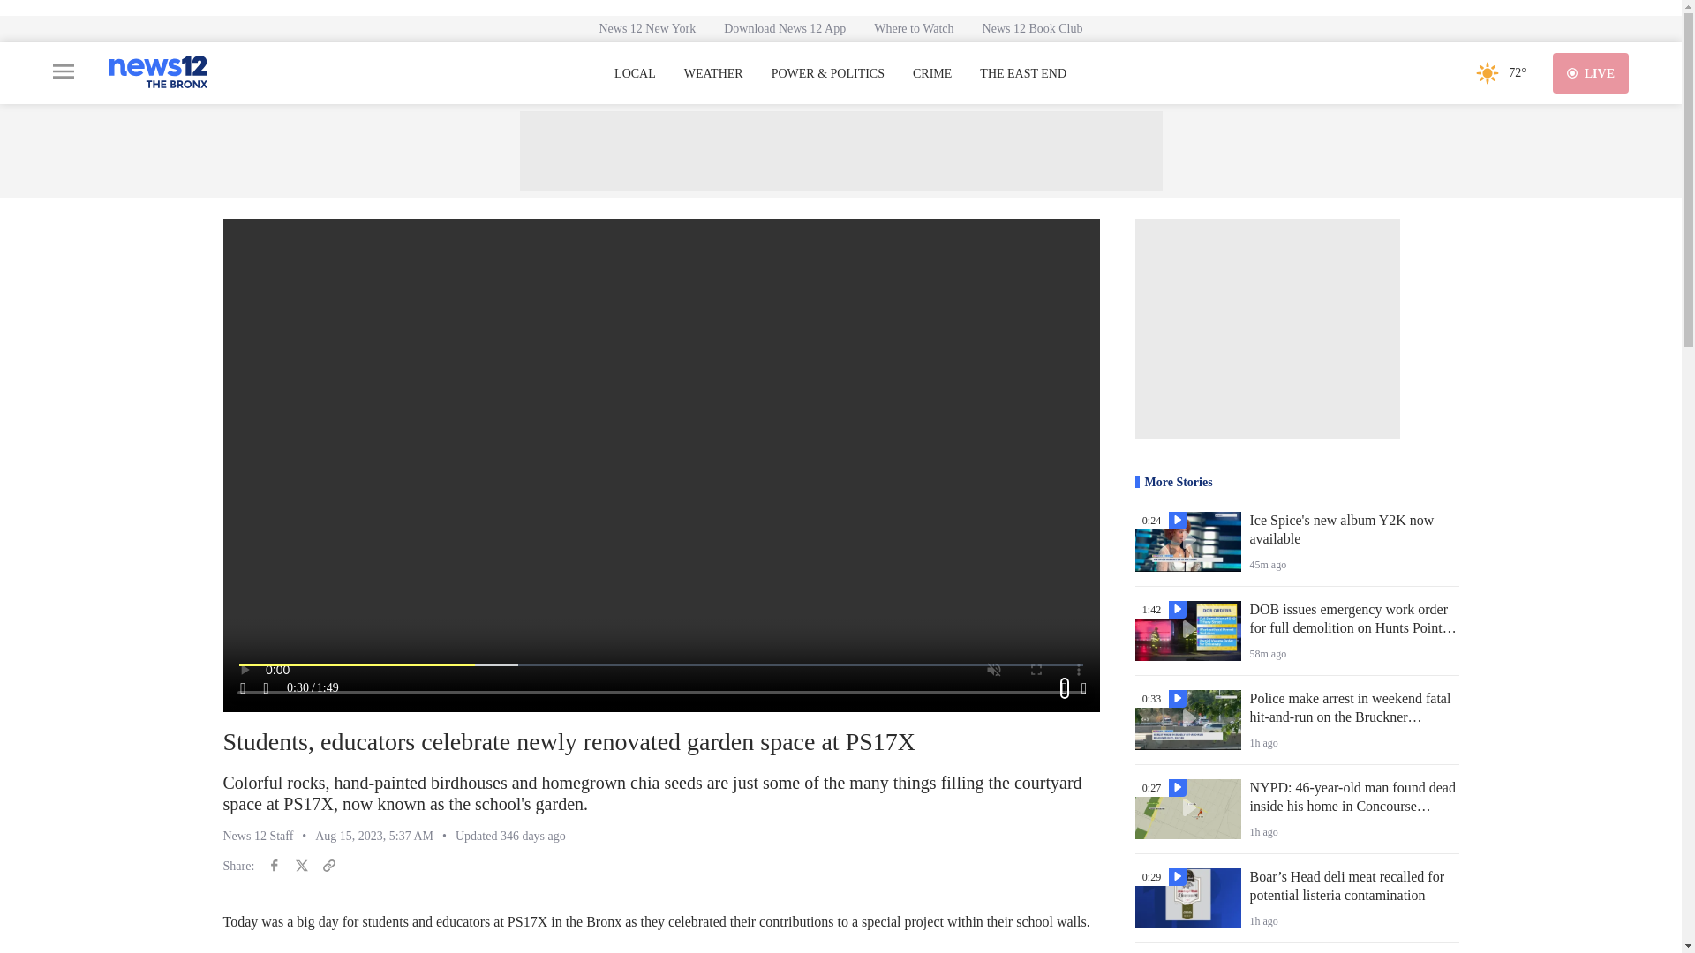 Image resolution: width=1695 pixels, height=953 pixels. Describe the element at coordinates (1022, 73) in the screenshot. I see `THE EAST END` at that location.